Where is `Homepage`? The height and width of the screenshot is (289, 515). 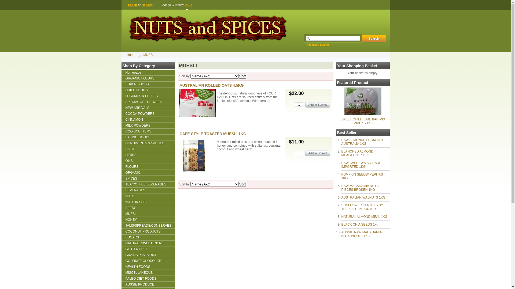
Homepage is located at coordinates (148, 73).